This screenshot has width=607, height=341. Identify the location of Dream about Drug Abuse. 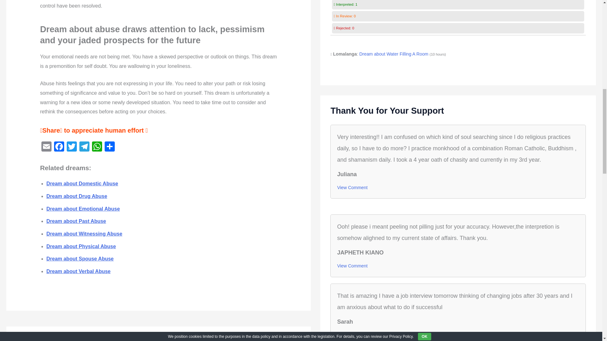
(77, 196).